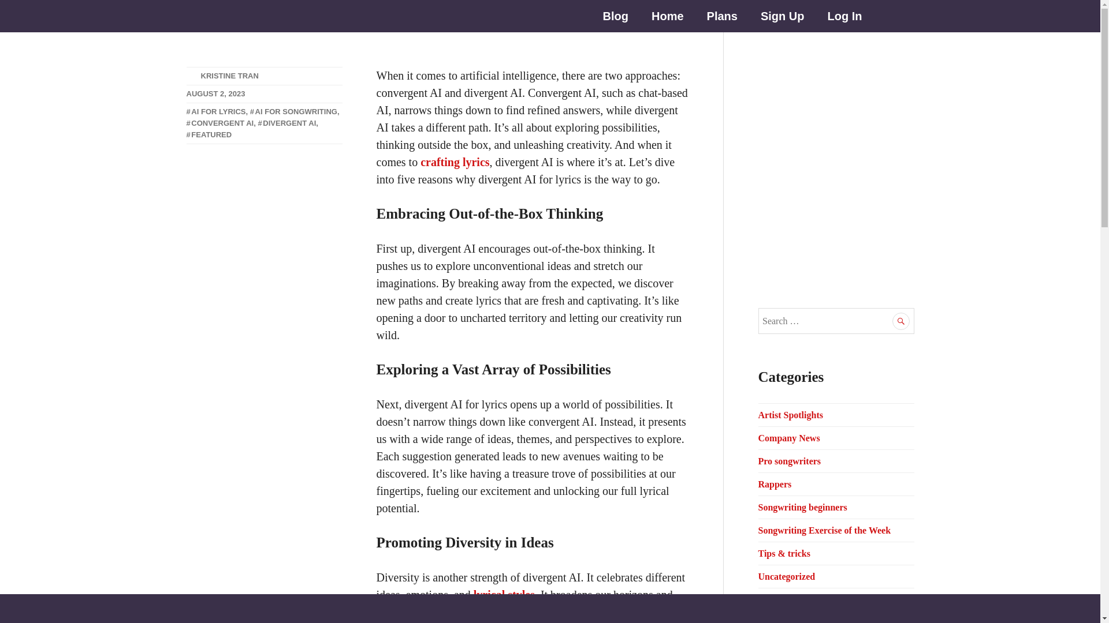 Image resolution: width=1109 pixels, height=623 pixels. What do you see at coordinates (293, 111) in the screenshot?
I see `AI FOR SONGWRITING` at bounding box center [293, 111].